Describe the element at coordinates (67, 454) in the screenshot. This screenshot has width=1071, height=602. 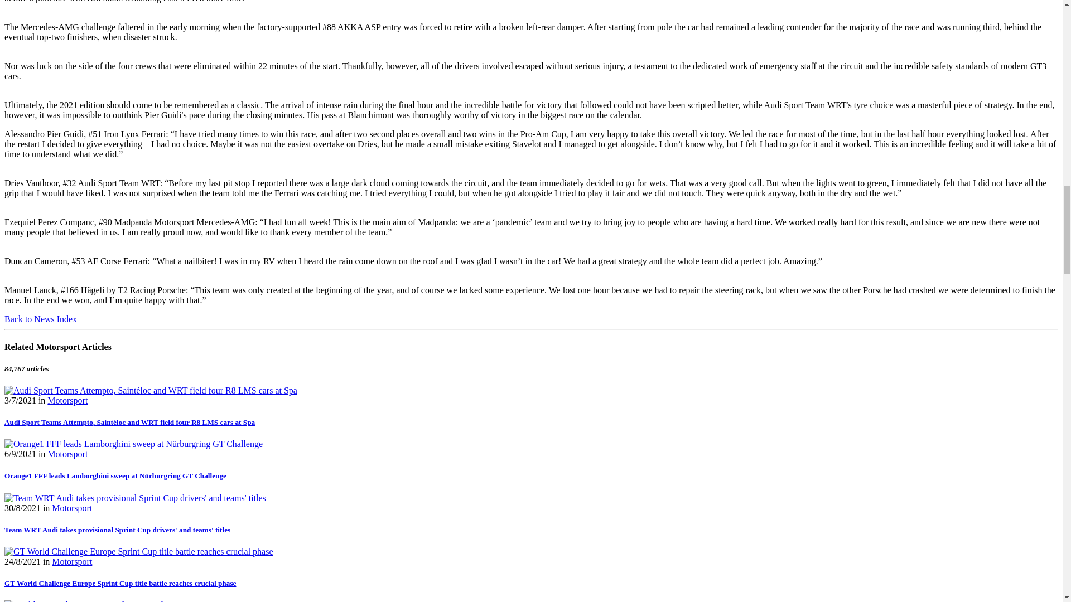
I see `Motorsport` at that location.